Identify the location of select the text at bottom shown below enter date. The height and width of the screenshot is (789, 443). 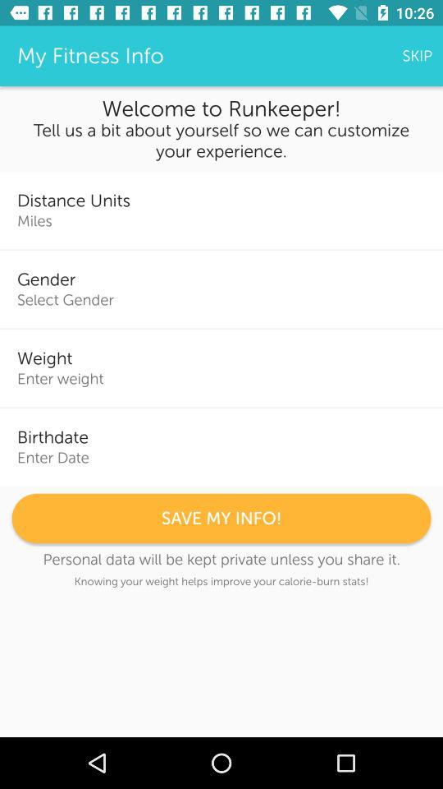
(221, 518).